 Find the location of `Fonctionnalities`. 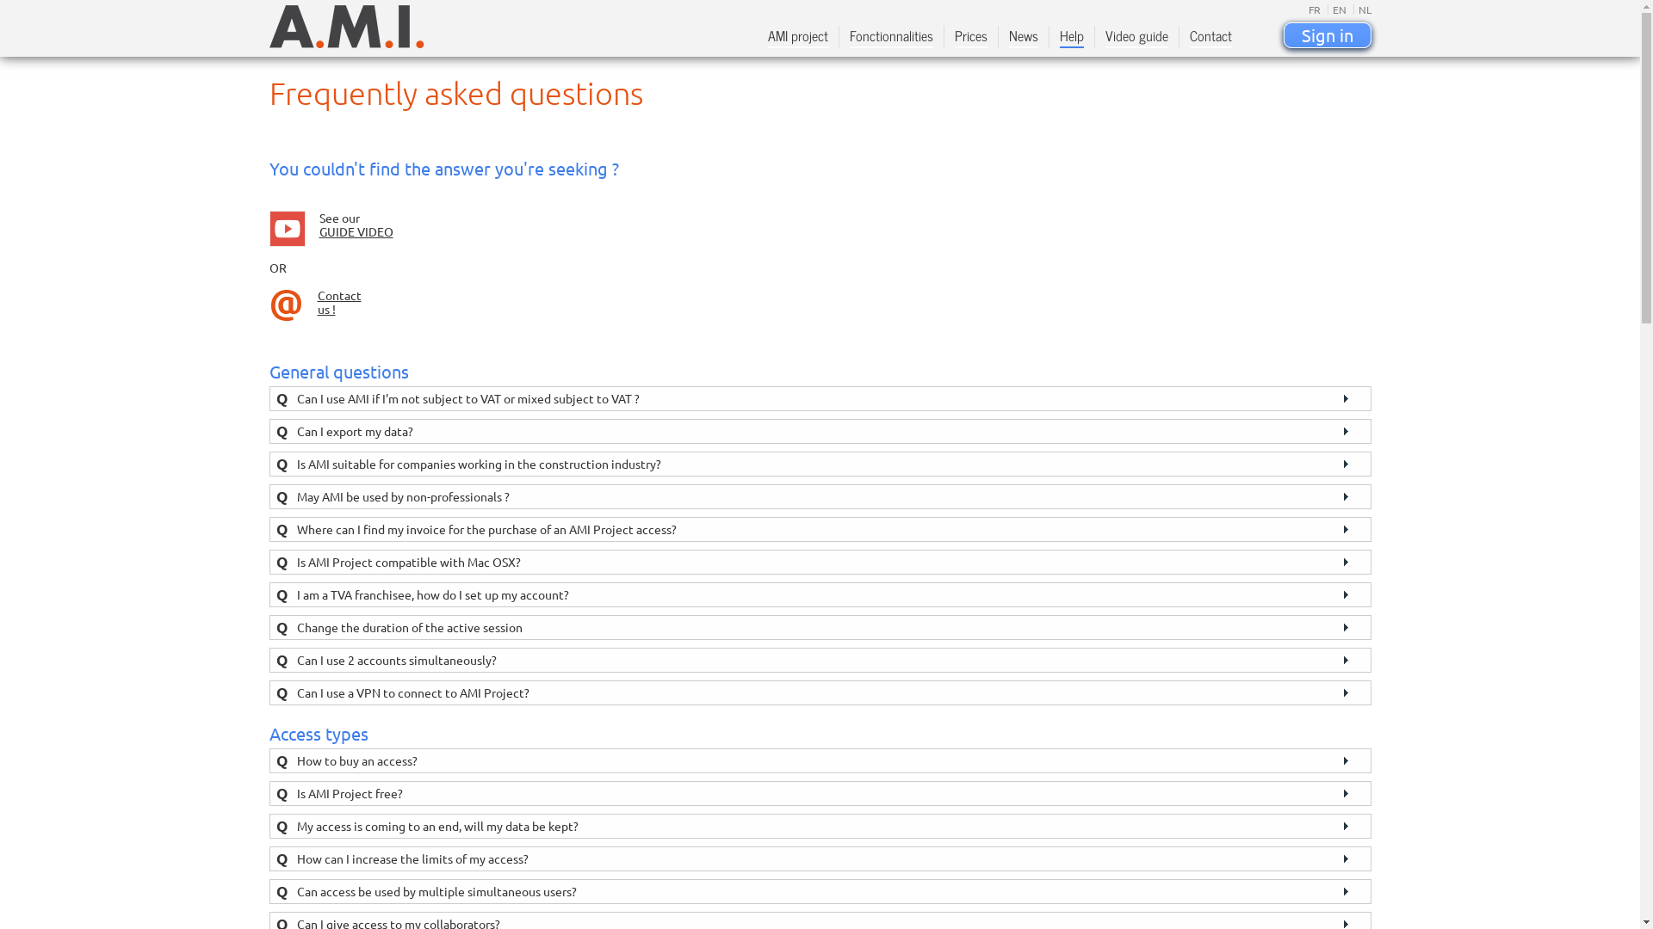

Fonctionnalities is located at coordinates (890, 38).